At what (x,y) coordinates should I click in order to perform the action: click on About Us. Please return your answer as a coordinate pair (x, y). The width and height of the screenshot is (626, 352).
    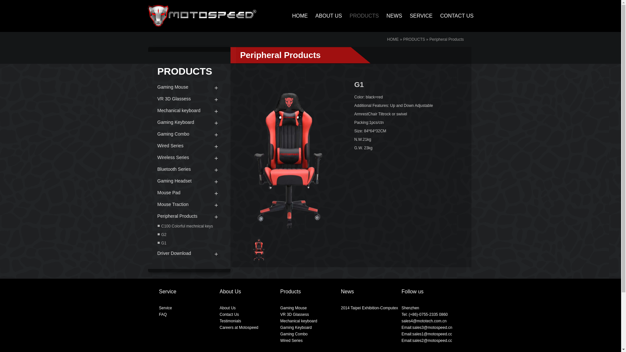
    Looking at the image, I should click on (228, 308).